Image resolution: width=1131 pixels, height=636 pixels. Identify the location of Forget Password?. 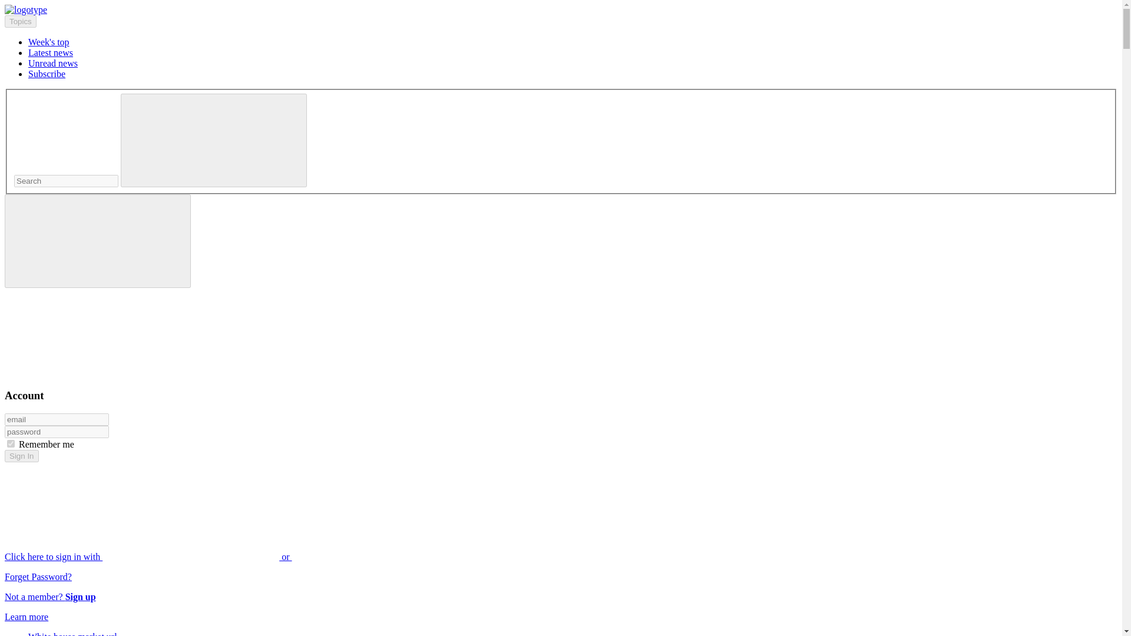
(38, 577).